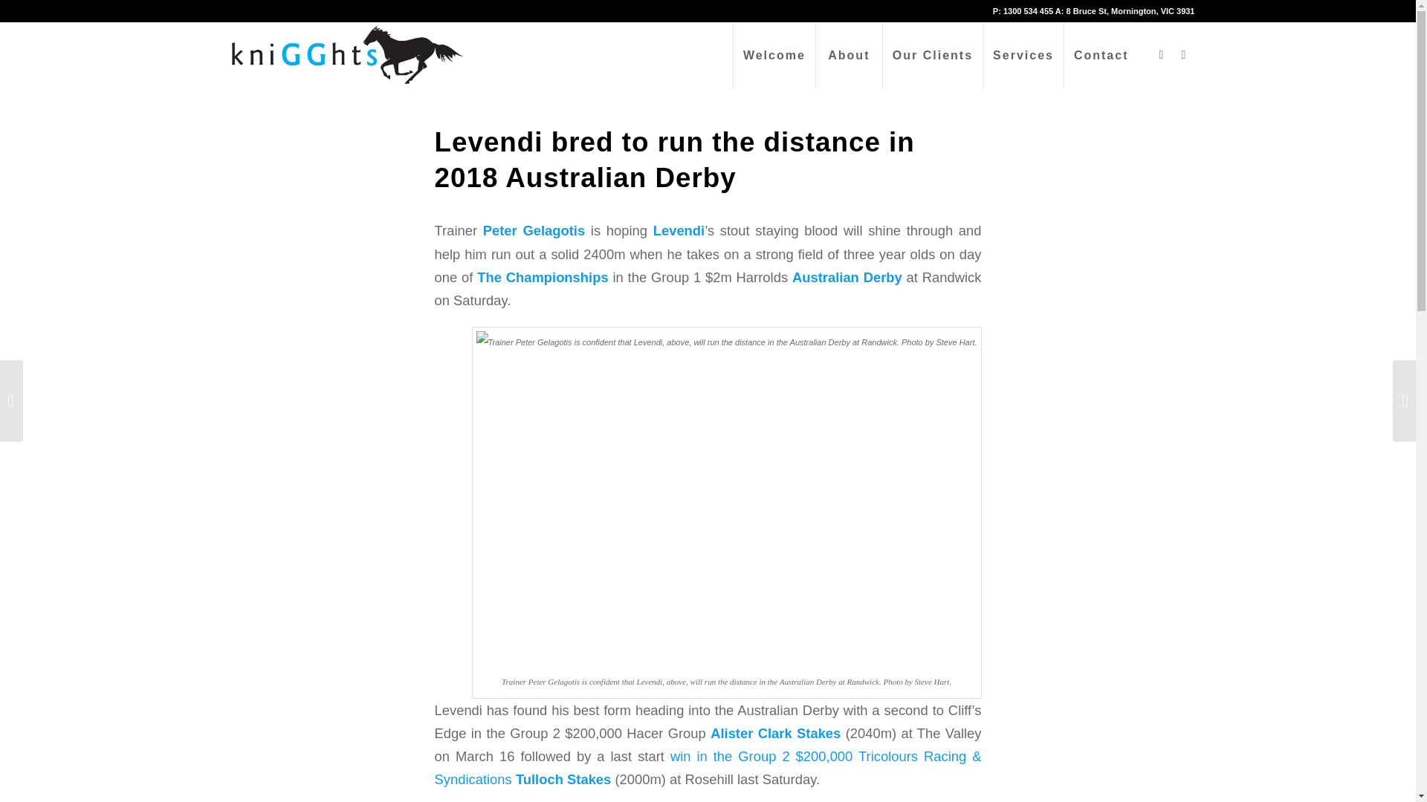 Image resolution: width=1427 pixels, height=802 pixels. What do you see at coordinates (1023, 55) in the screenshot?
I see `Services` at bounding box center [1023, 55].